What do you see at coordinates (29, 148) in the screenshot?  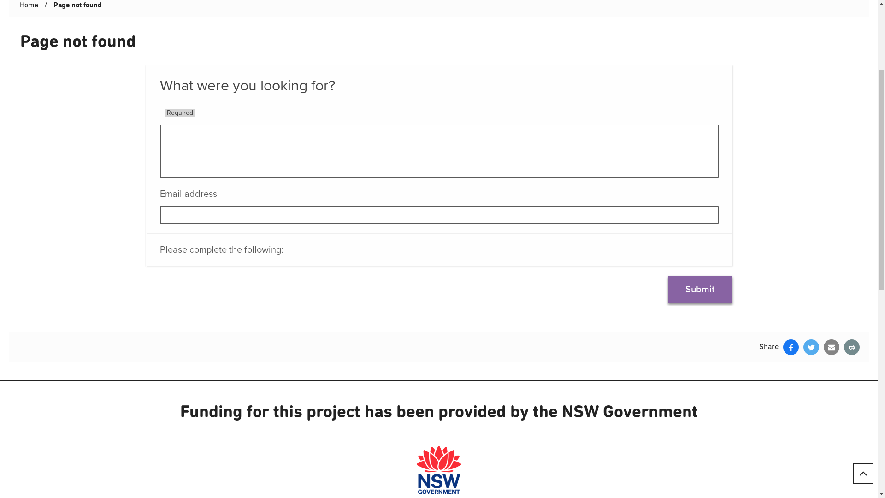 I see `Home` at bounding box center [29, 148].